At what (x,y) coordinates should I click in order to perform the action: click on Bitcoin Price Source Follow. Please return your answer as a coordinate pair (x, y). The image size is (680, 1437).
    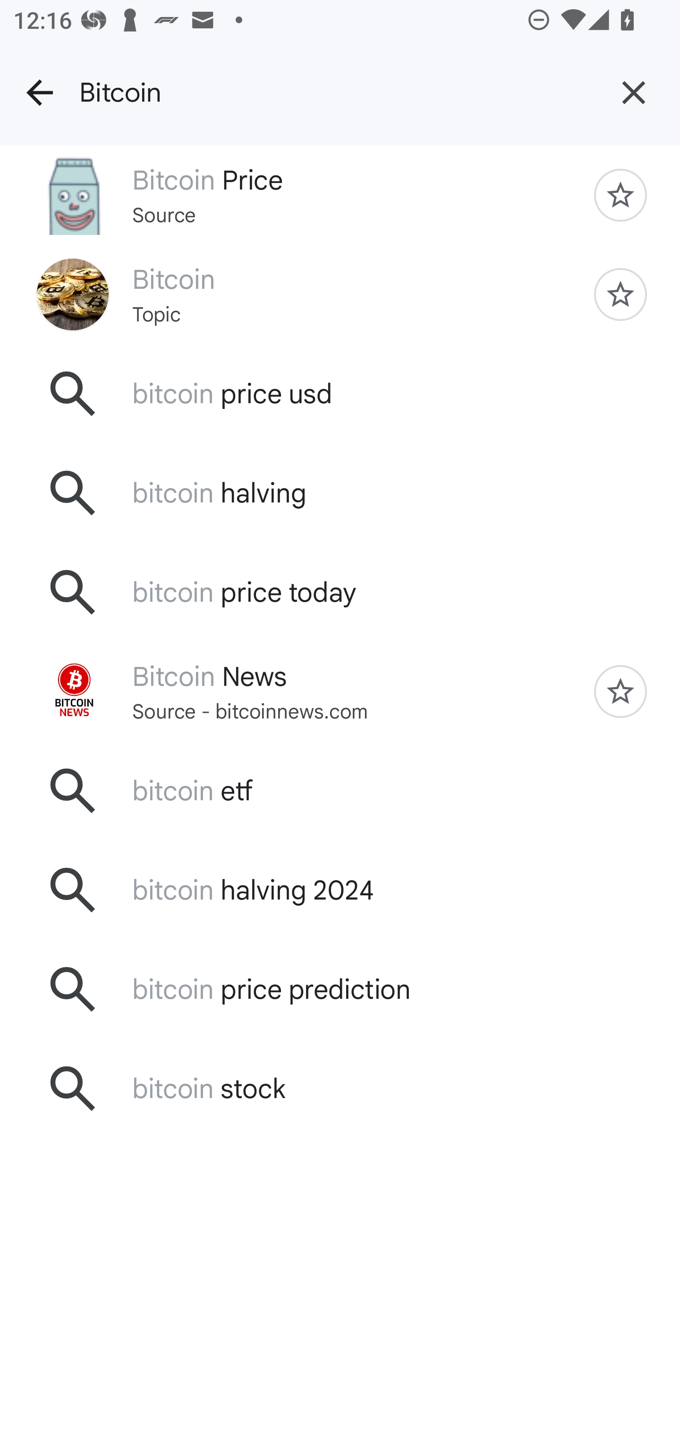
    Looking at the image, I should click on (340, 195).